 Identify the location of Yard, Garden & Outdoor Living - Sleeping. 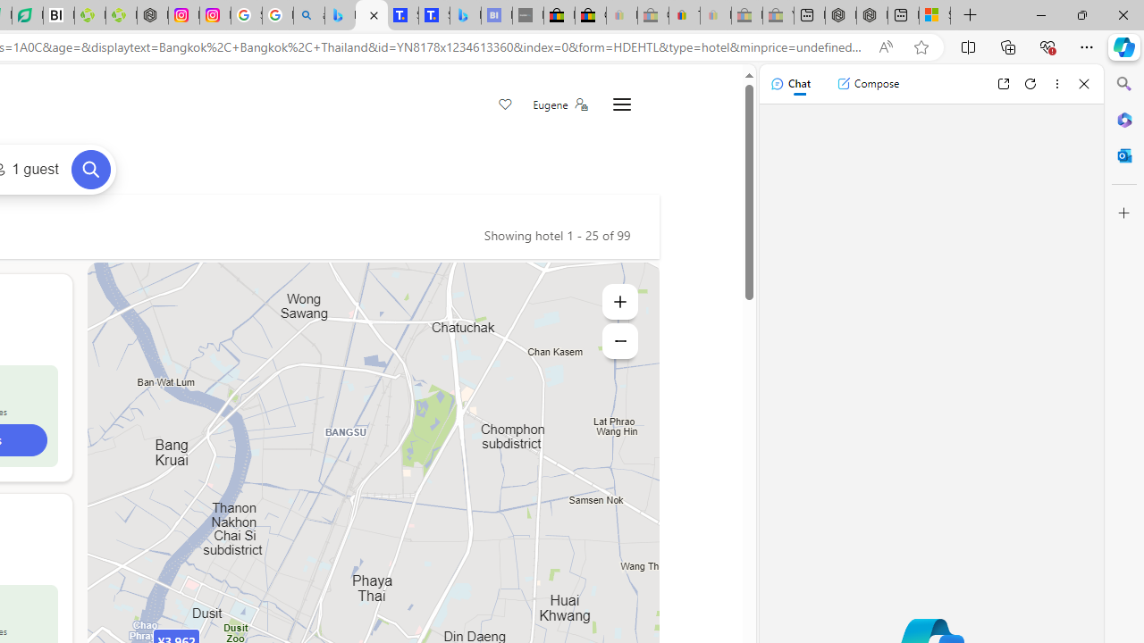
(778, 16).